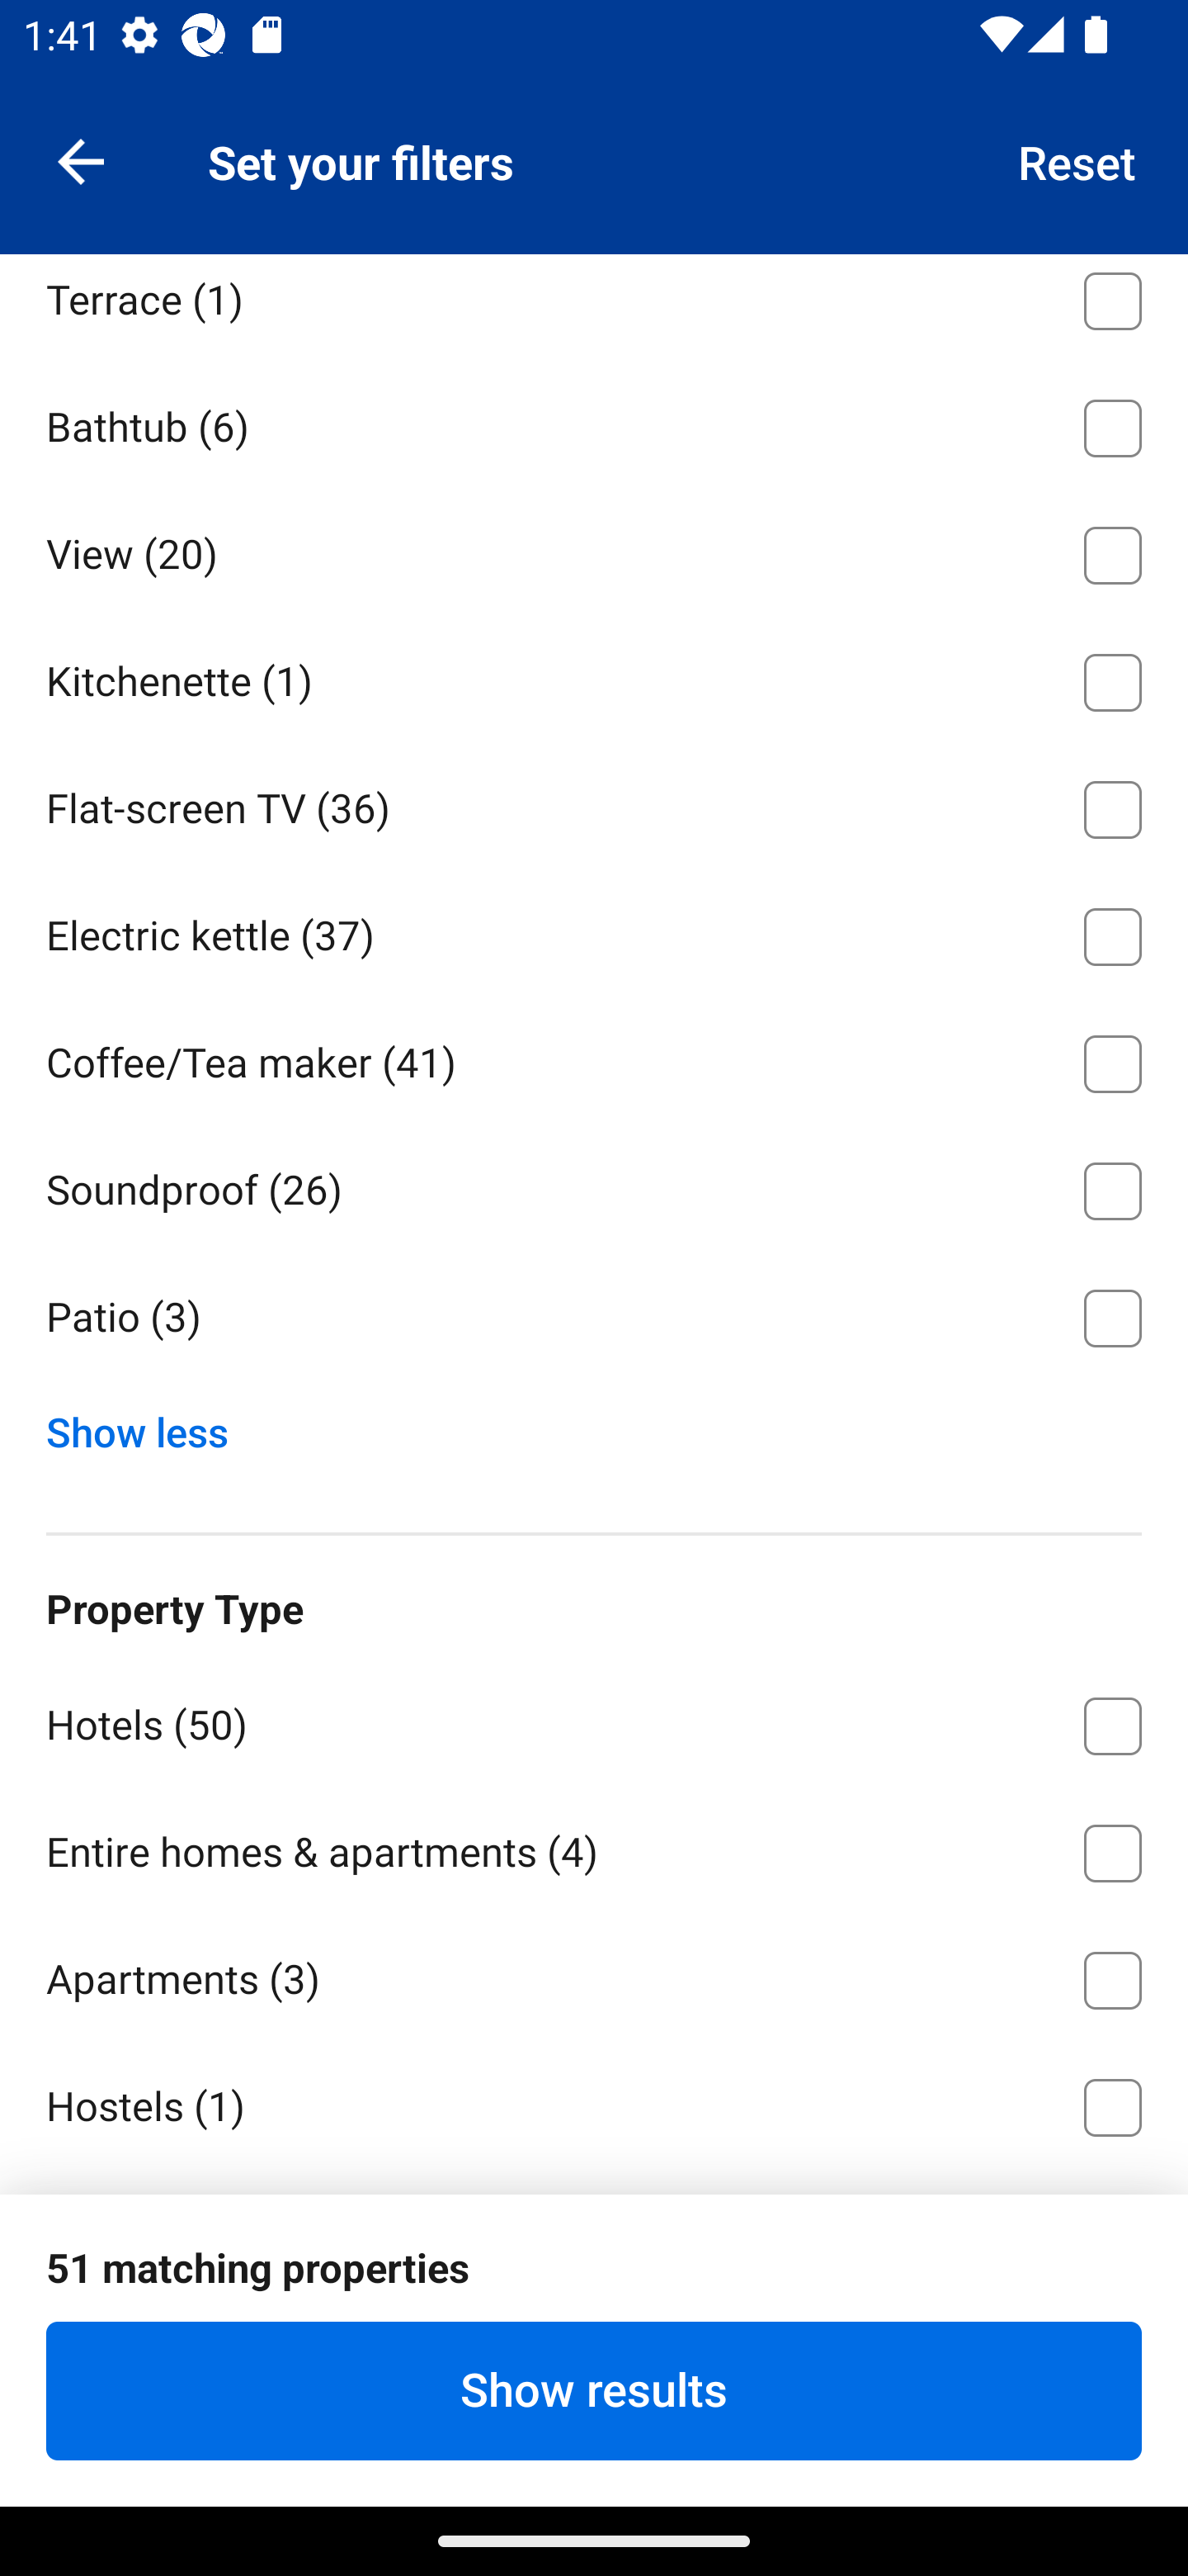 This screenshot has height=2576, width=1188. Describe the element at coordinates (594, 2104) in the screenshot. I see `Hostels ⁦(1)` at that location.